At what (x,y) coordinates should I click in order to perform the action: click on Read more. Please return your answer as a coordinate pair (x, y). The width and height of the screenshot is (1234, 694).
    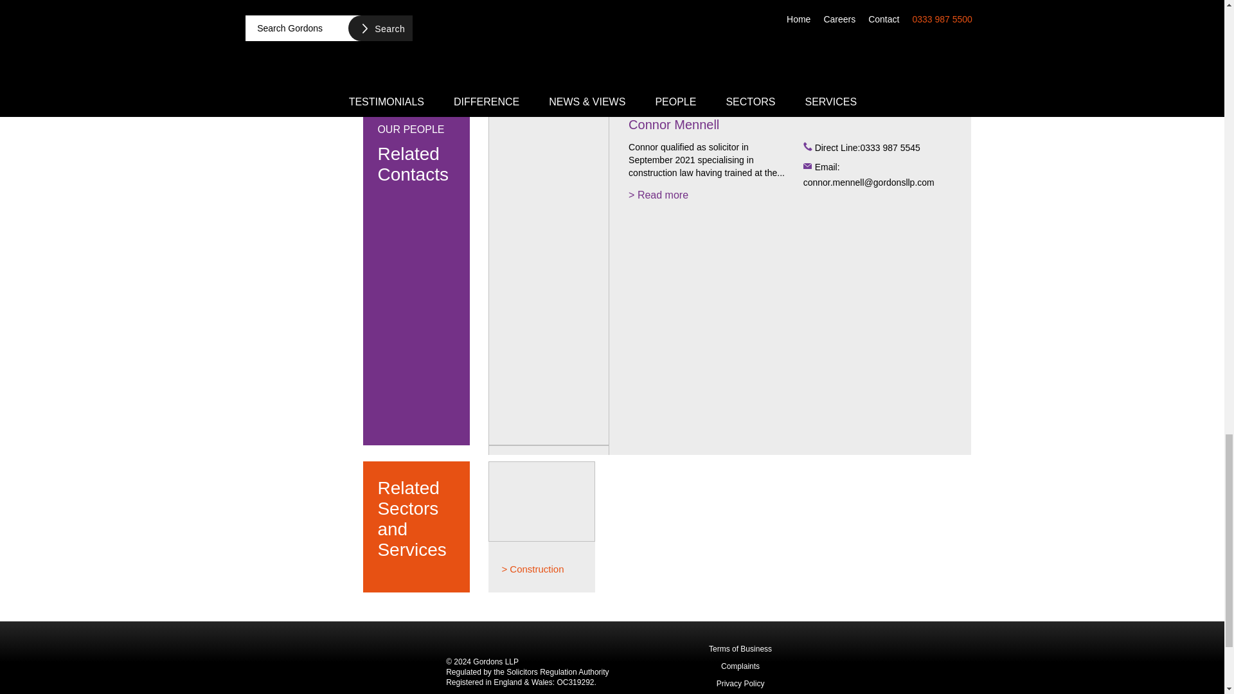
    Looking at the image, I should click on (658, 195).